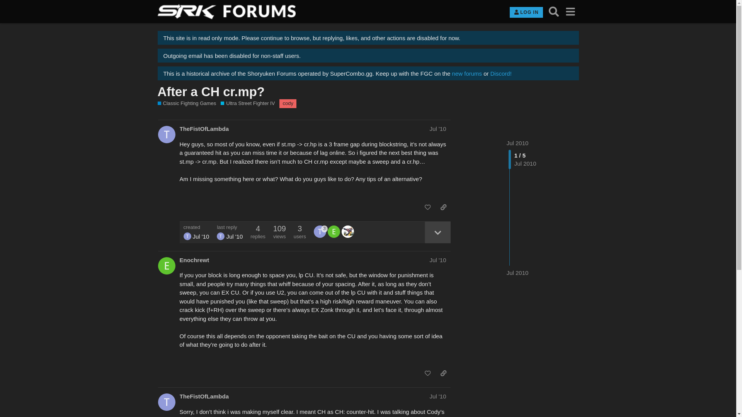 This screenshot has height=417, width=742. Describe the element at coordinates (204, 129) in the screenshot. I see `TheFistOfLambda` at that location.